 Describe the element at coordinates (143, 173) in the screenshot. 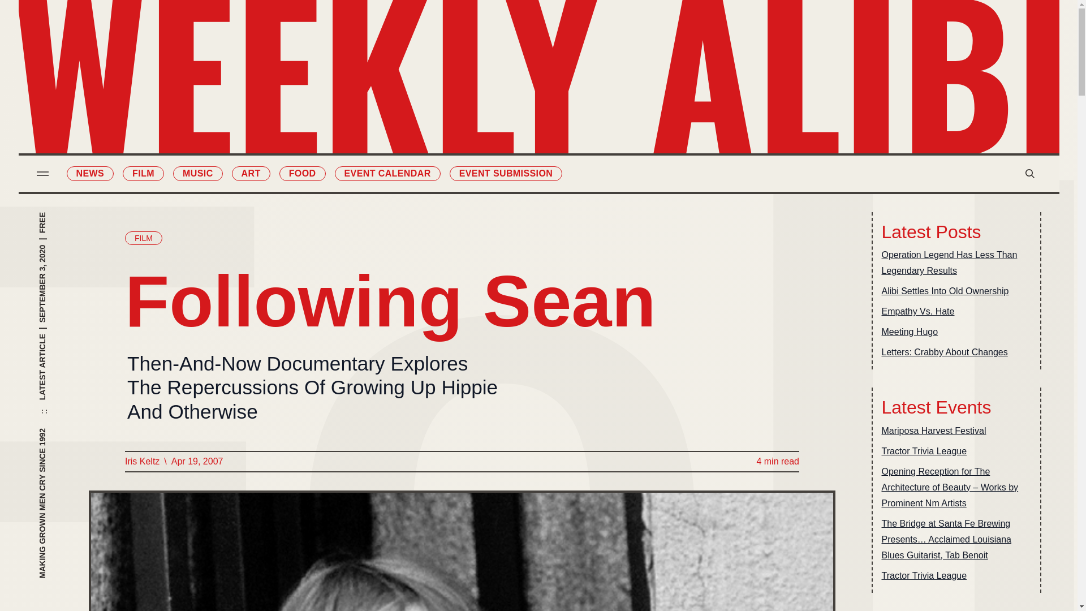

I see `FILM` at that location.